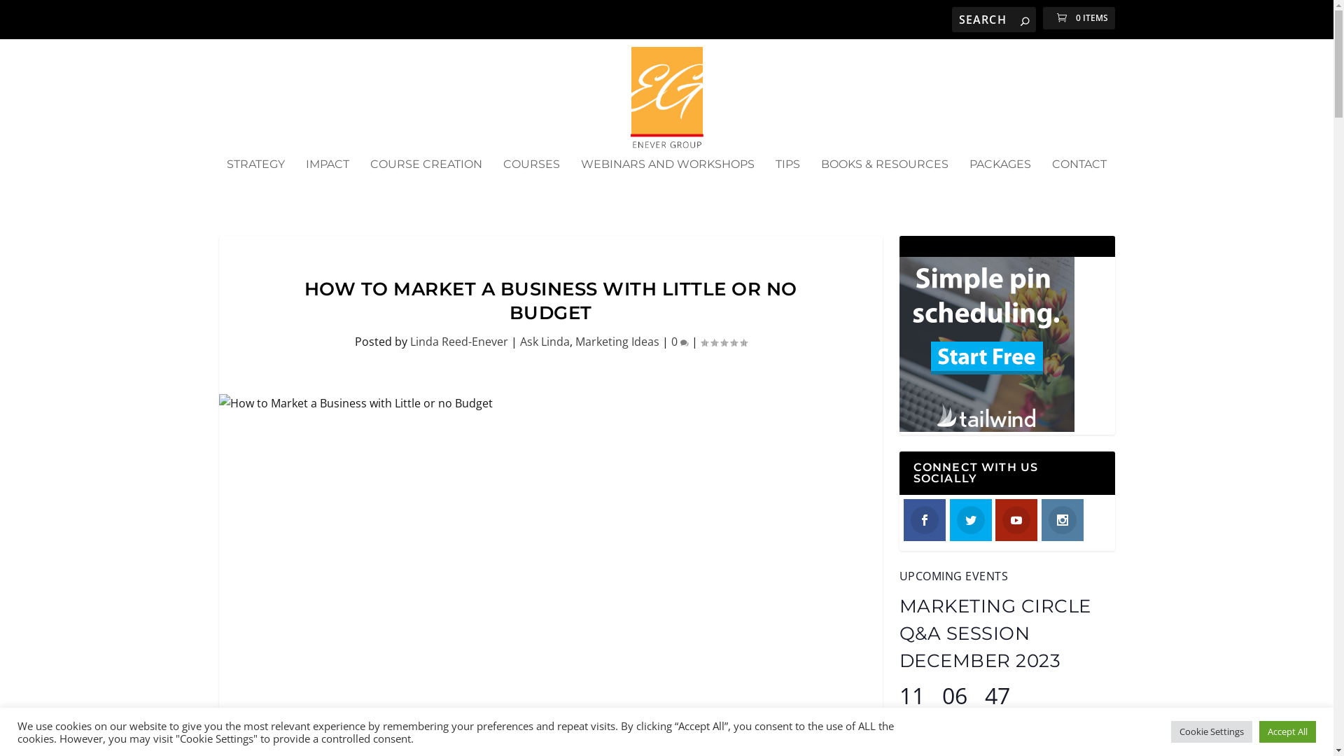 The width and height of the screenshot is (1344, 756). What do you see at coordinates (328, 183) in the screenshot?
I see `IMPACT` at bounding box center [328, 183].